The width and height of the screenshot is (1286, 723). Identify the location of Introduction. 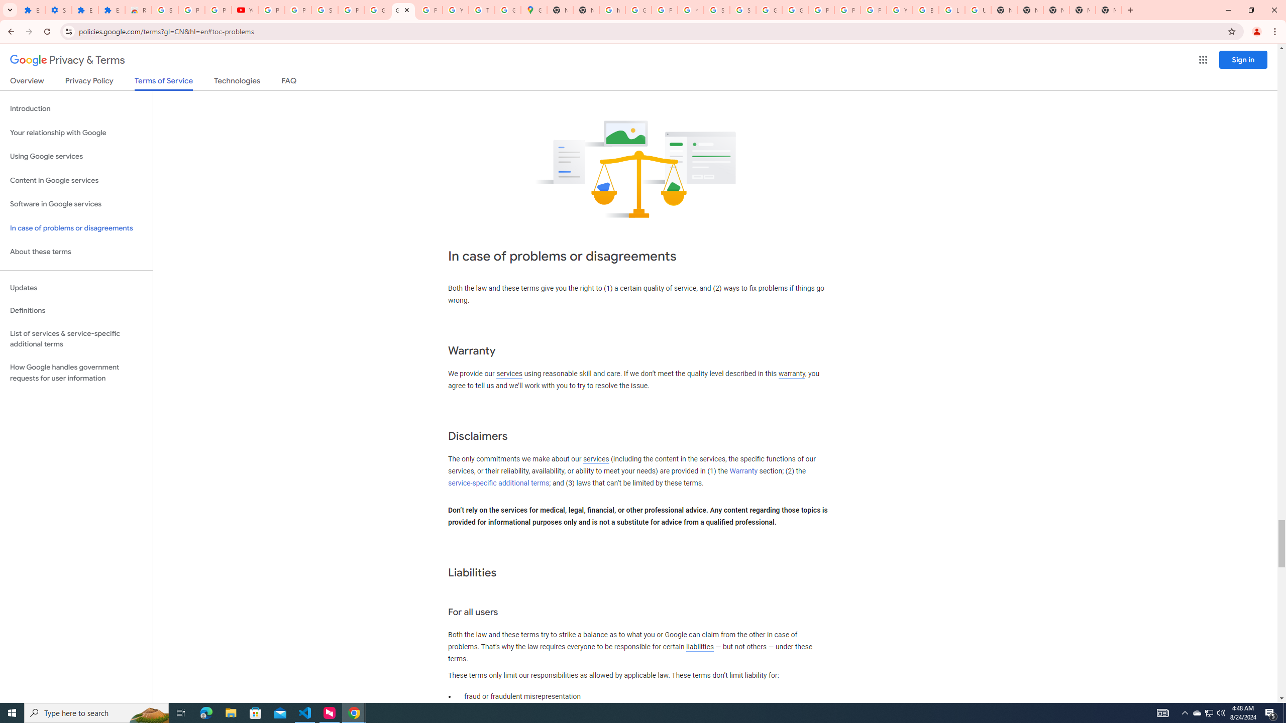
(76, 108).